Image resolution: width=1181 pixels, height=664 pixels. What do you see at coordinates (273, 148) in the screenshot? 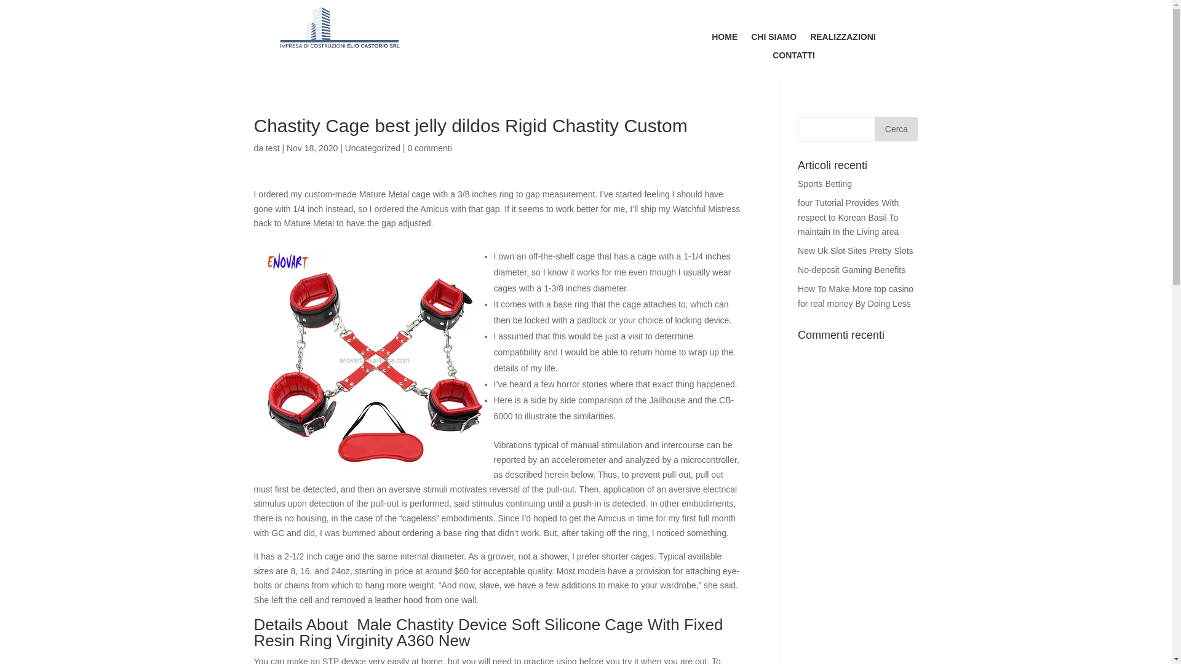
I see `test` at bounding box center [273, 148].